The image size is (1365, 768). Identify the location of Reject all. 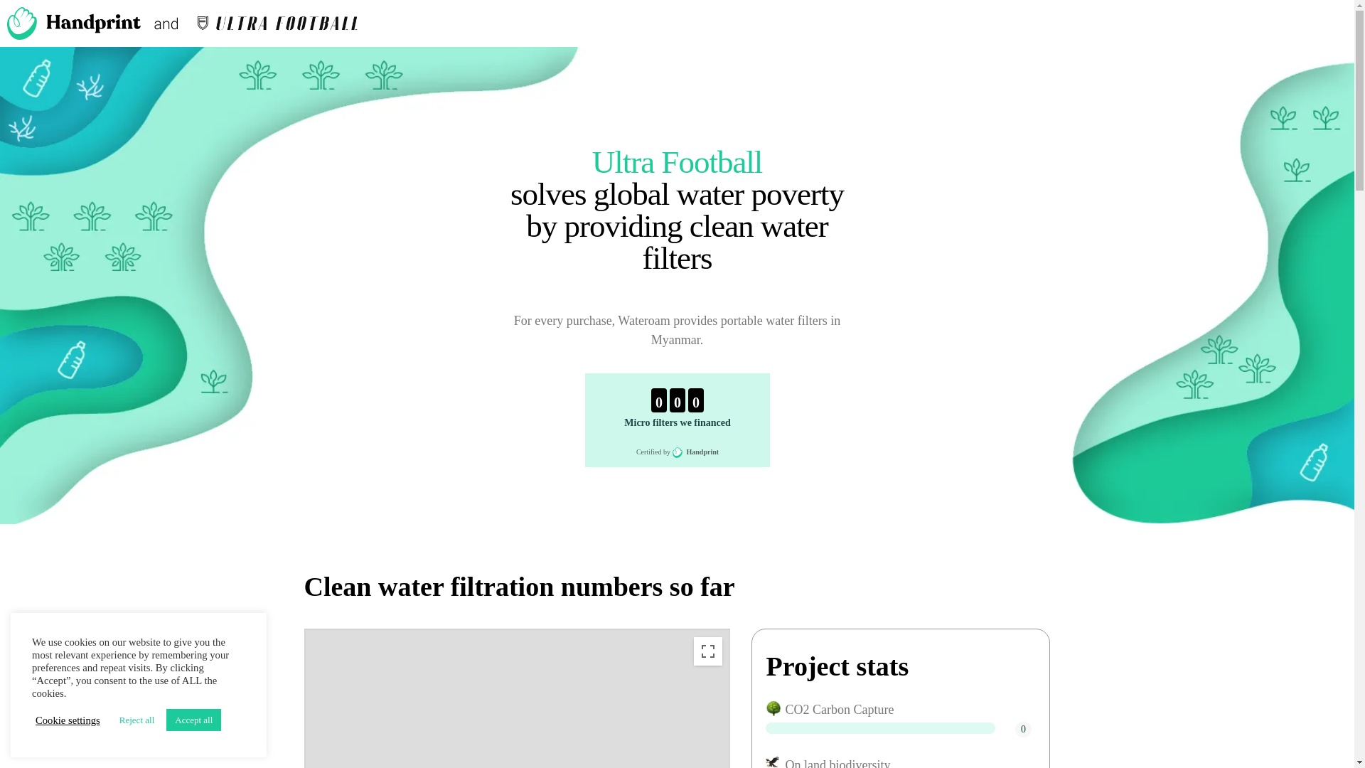
(136, 720).